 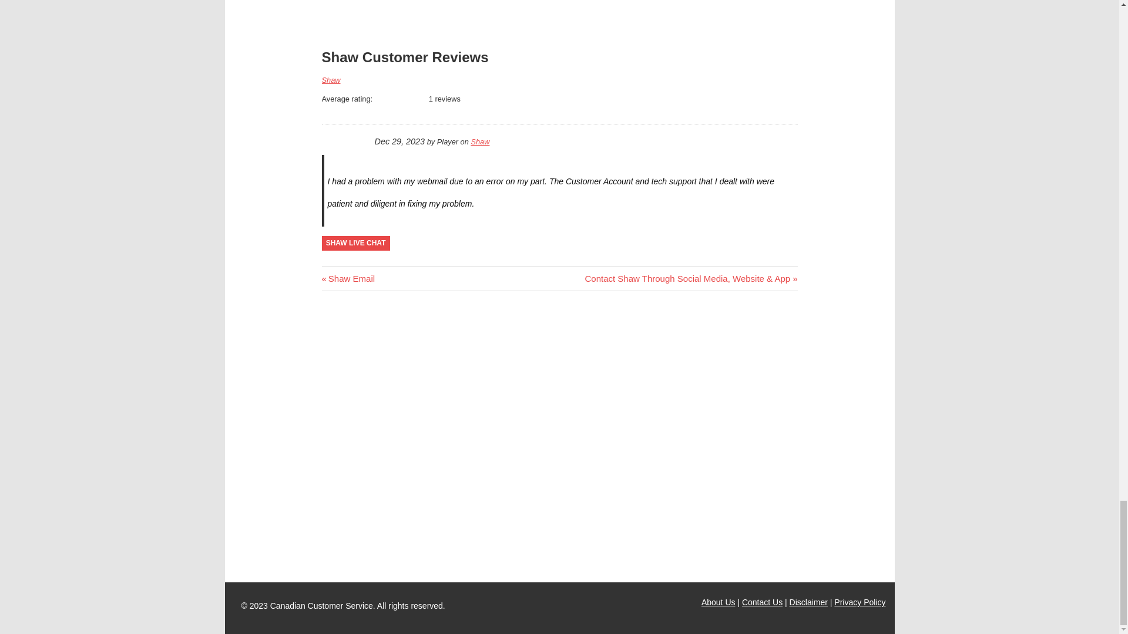 I want to click on Disclaimer, so click(x=331, y=80).